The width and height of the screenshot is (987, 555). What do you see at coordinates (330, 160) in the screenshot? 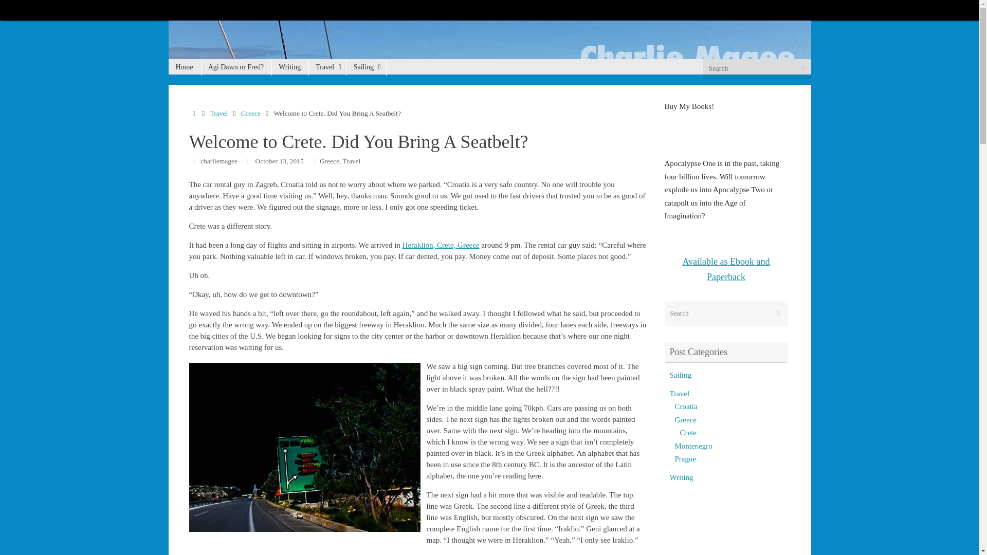
I see `Greece` at bounding box center [330, 160].